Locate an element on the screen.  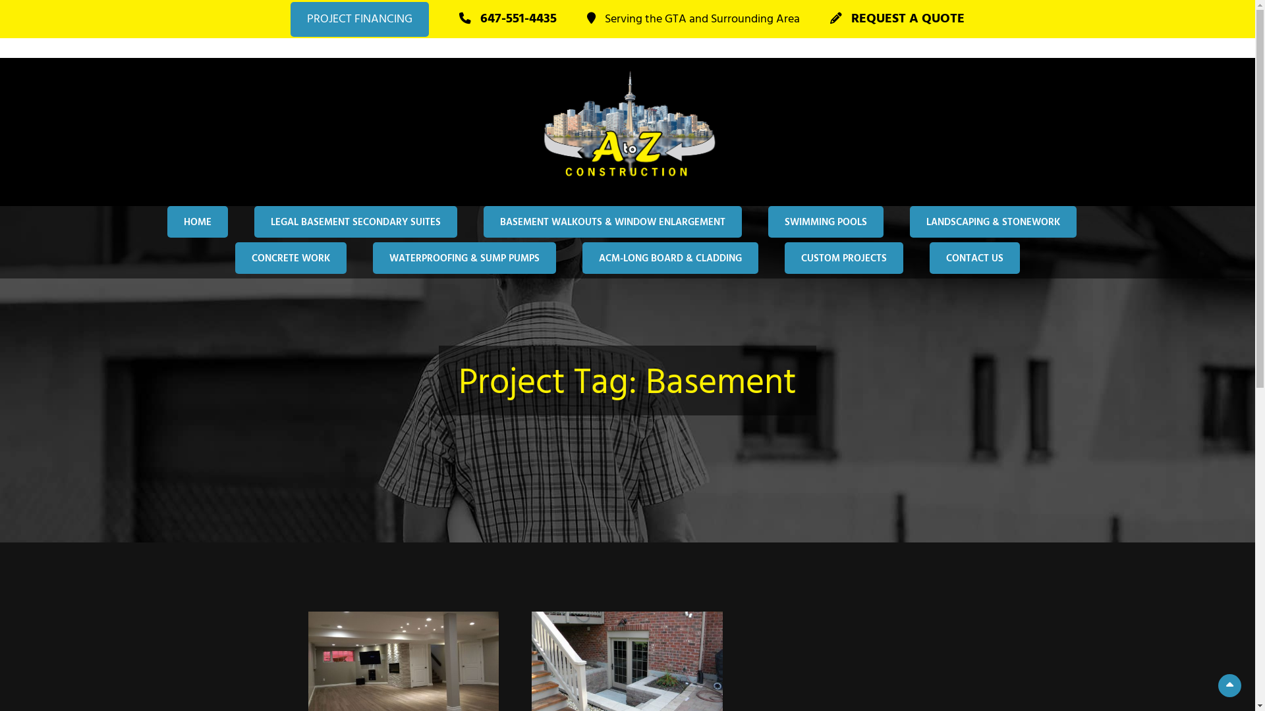
LEGAL BASEMENT SECONDARY SUITES is located at coordinates (356, 221).